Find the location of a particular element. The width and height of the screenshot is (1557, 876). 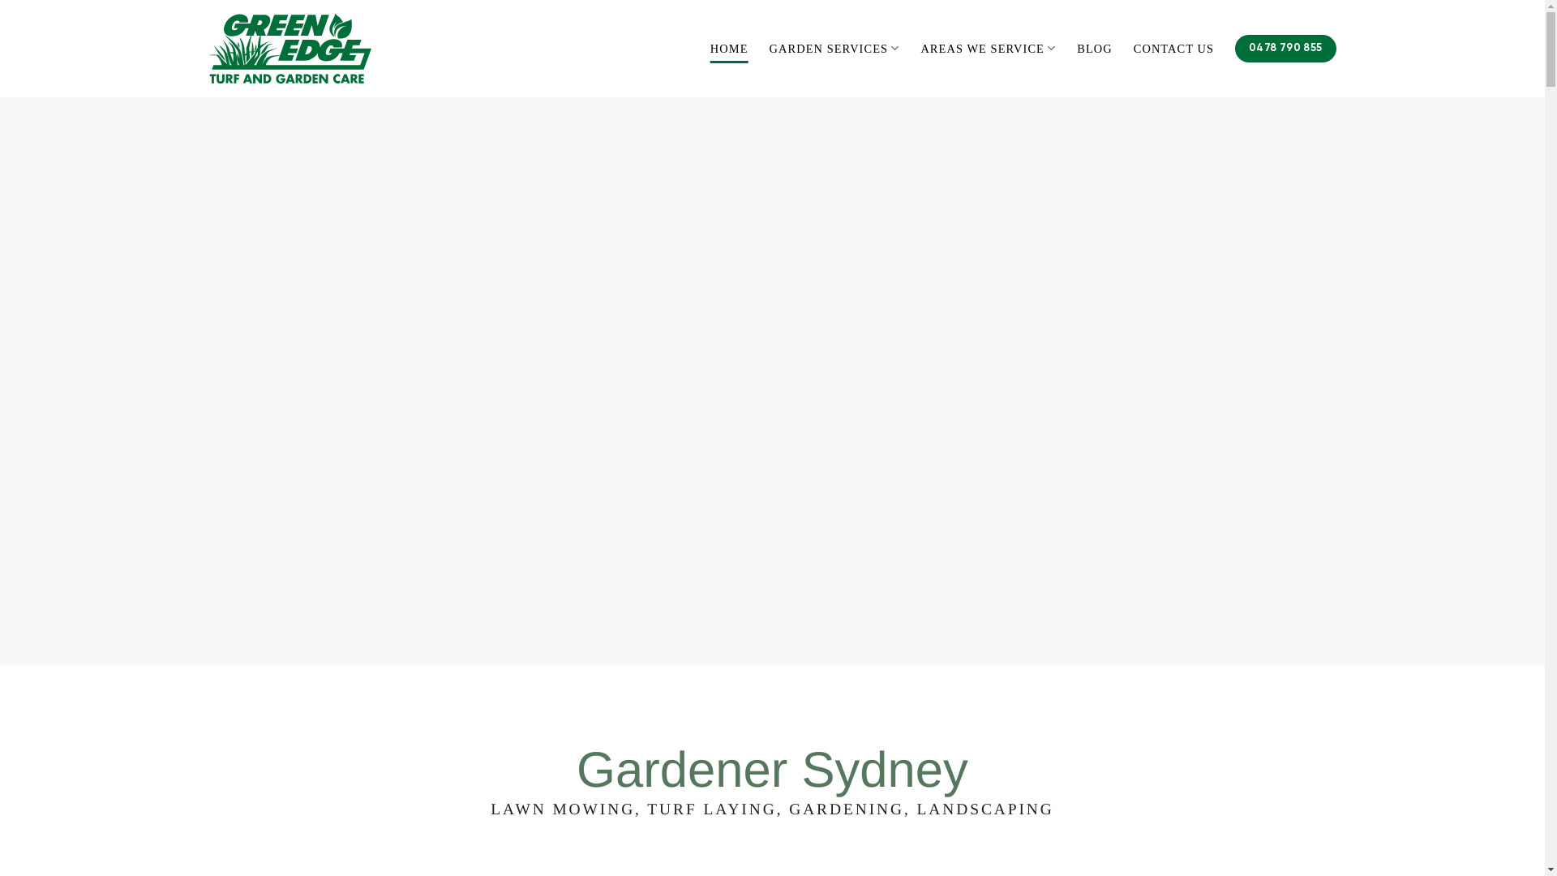

CONTACT US is located at coordinates (1174, 49).